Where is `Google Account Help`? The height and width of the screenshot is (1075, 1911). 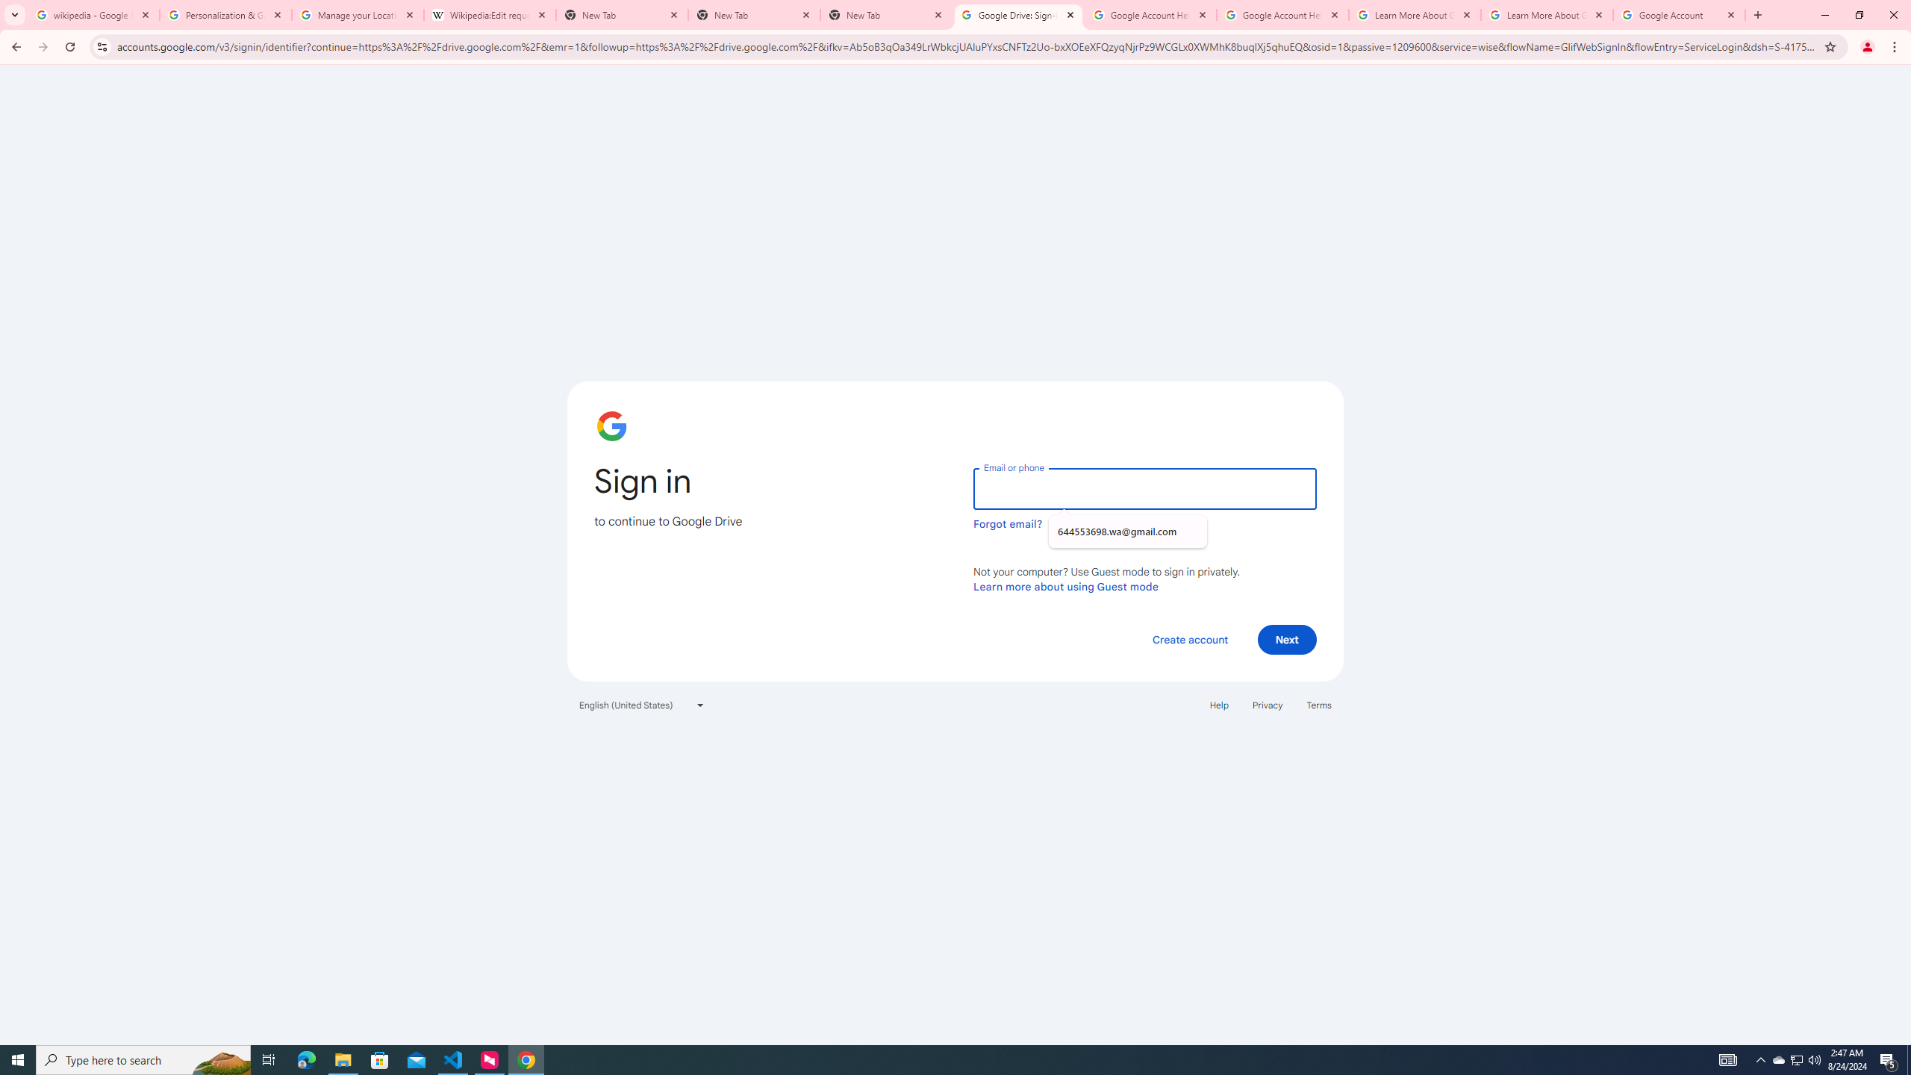
Google Account Help is located at coordinates (1282, 15).